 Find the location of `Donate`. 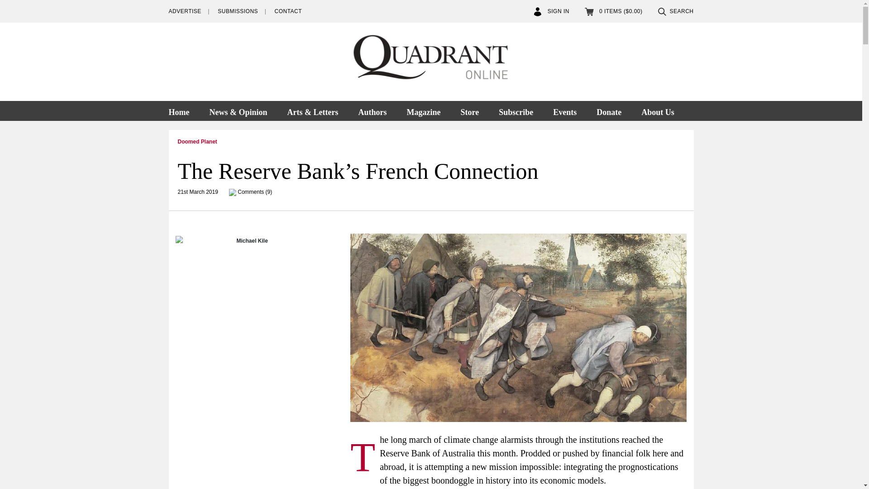

Donate is located at coordinates (609, 110).